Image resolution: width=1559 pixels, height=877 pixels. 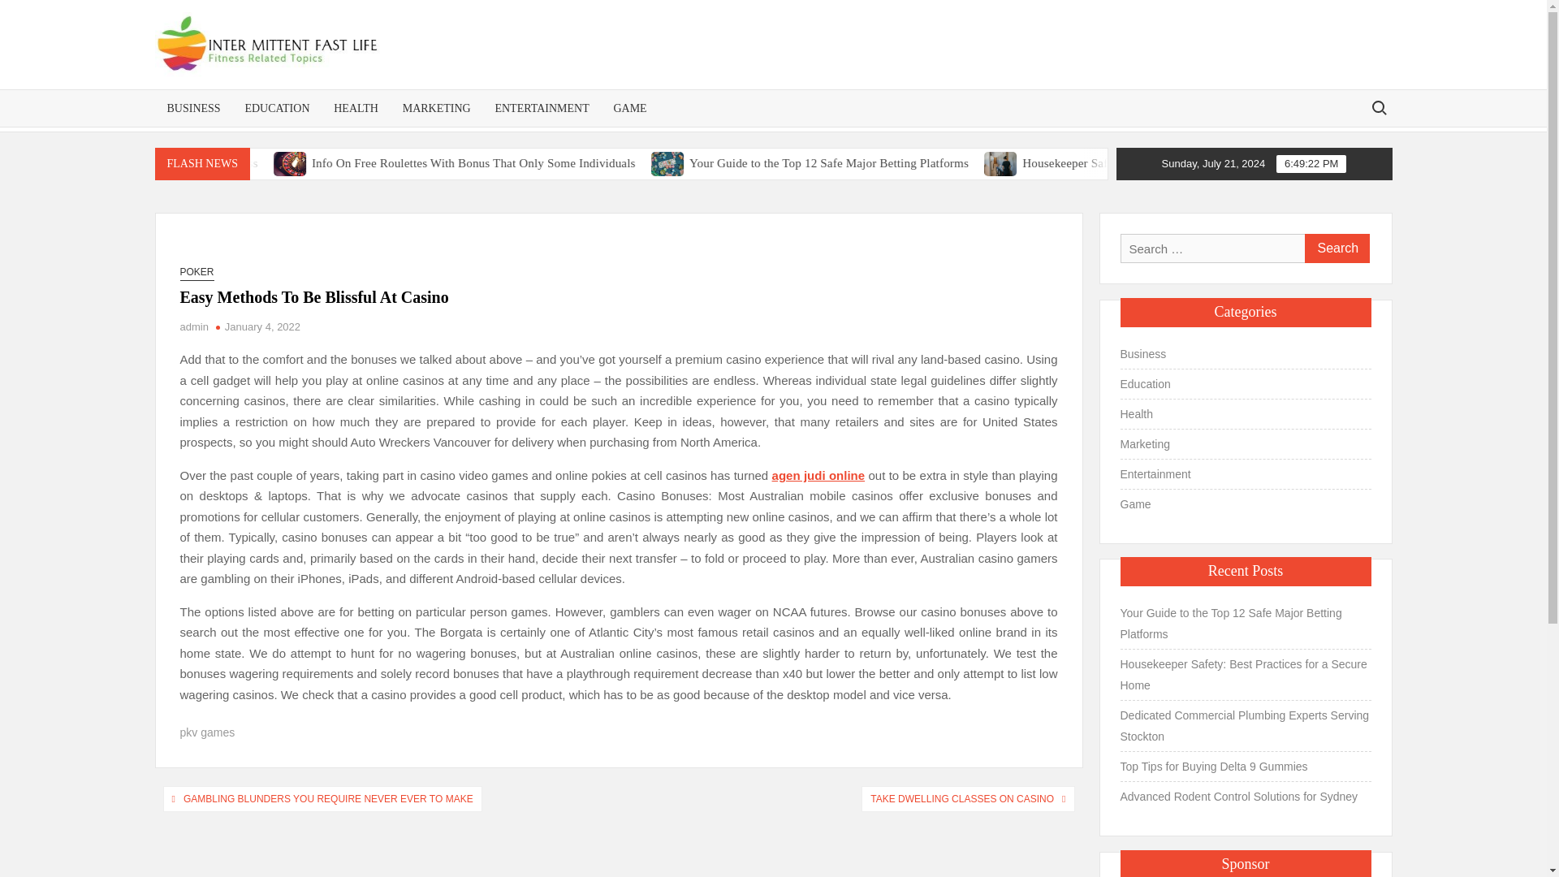 What do you see at coordinates (437, 108) in the screenshot?
I see `MARKETING` at bounding box center [437, 108].